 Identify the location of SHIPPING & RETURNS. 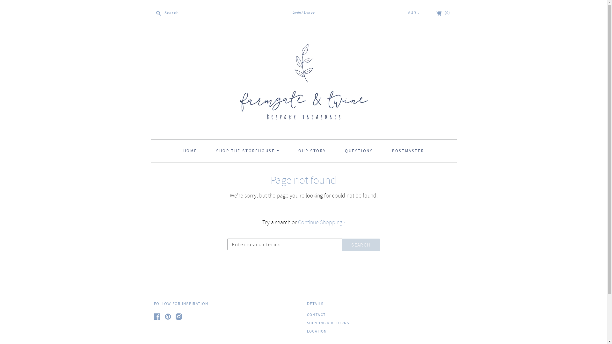
(328, 323).